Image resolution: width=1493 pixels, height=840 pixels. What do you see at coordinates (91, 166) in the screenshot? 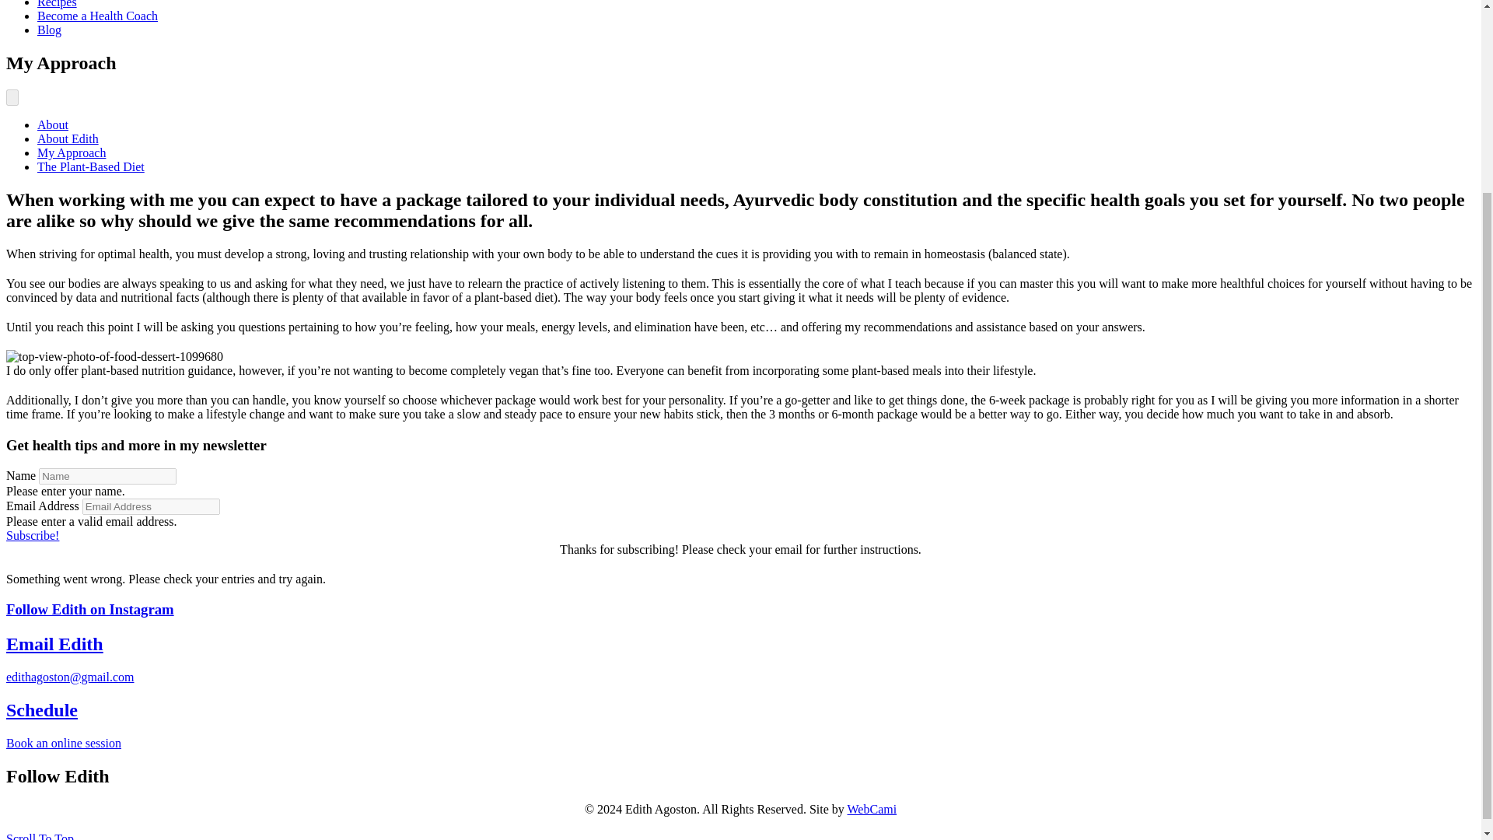
I see `The Plant-Based Diet` at bounding box center [91, 166].